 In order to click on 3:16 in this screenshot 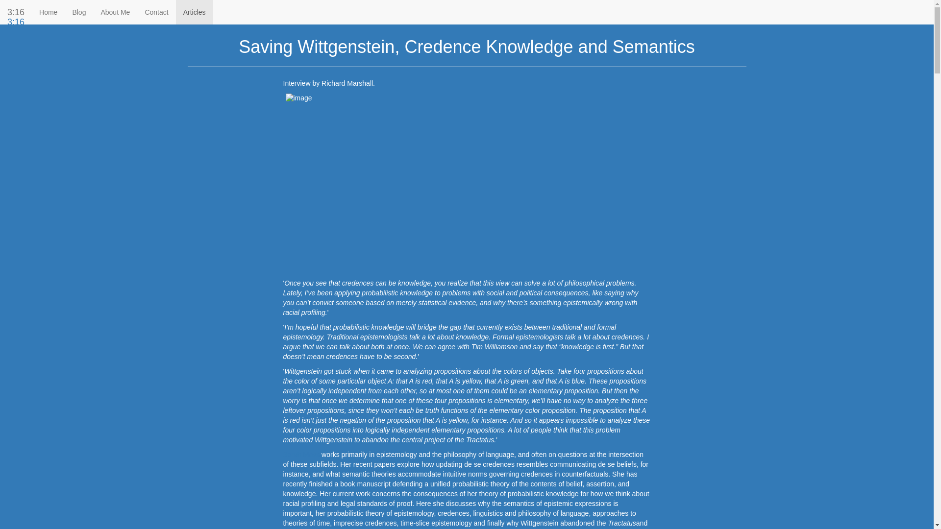, I will do `click(16, 12)`.